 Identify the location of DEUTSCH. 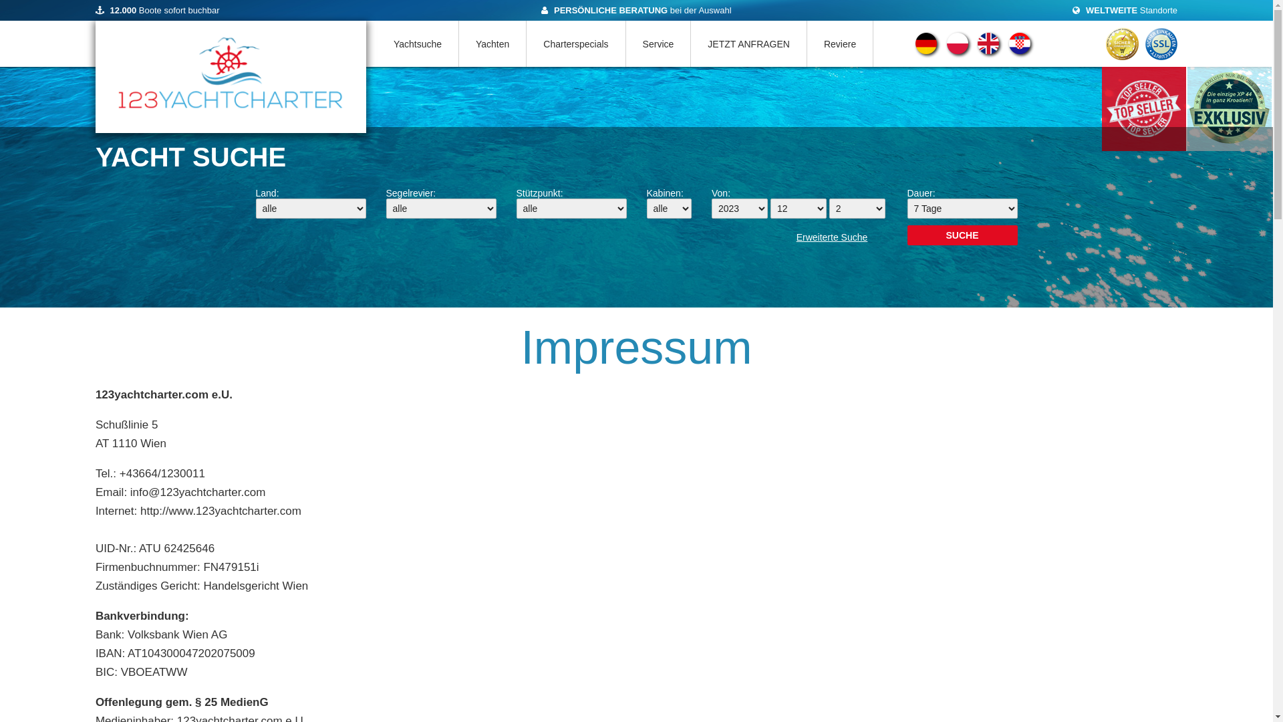
(926, 51).